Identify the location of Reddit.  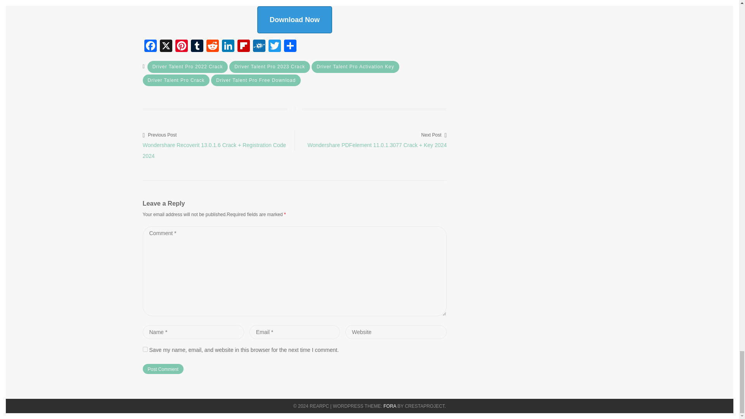
(213, 47).